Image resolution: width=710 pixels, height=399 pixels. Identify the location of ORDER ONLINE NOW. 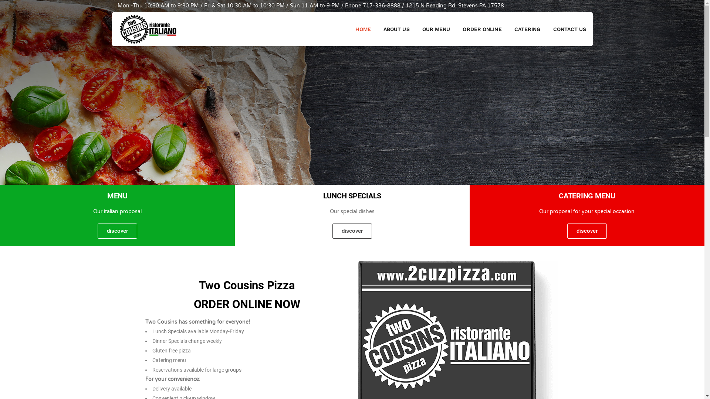
(247, 304).